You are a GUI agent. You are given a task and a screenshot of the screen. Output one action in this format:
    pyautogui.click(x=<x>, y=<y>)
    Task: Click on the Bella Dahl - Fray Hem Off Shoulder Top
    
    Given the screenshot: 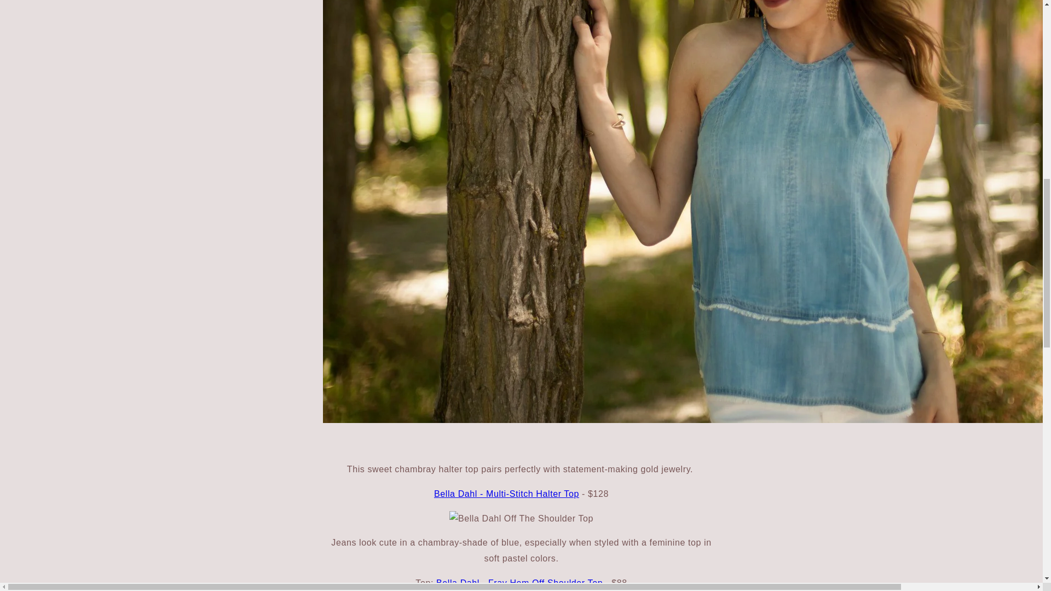 What is the action you would take?
    pyautogui.click(x=519, y=583)
    